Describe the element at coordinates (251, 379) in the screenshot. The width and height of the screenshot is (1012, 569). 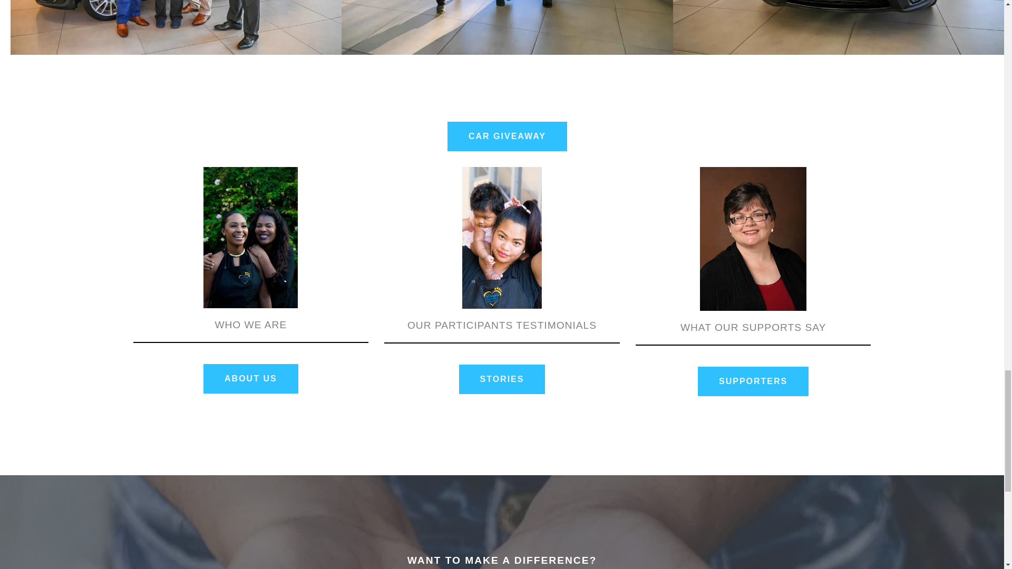
I see `ABOUT US` at that location.